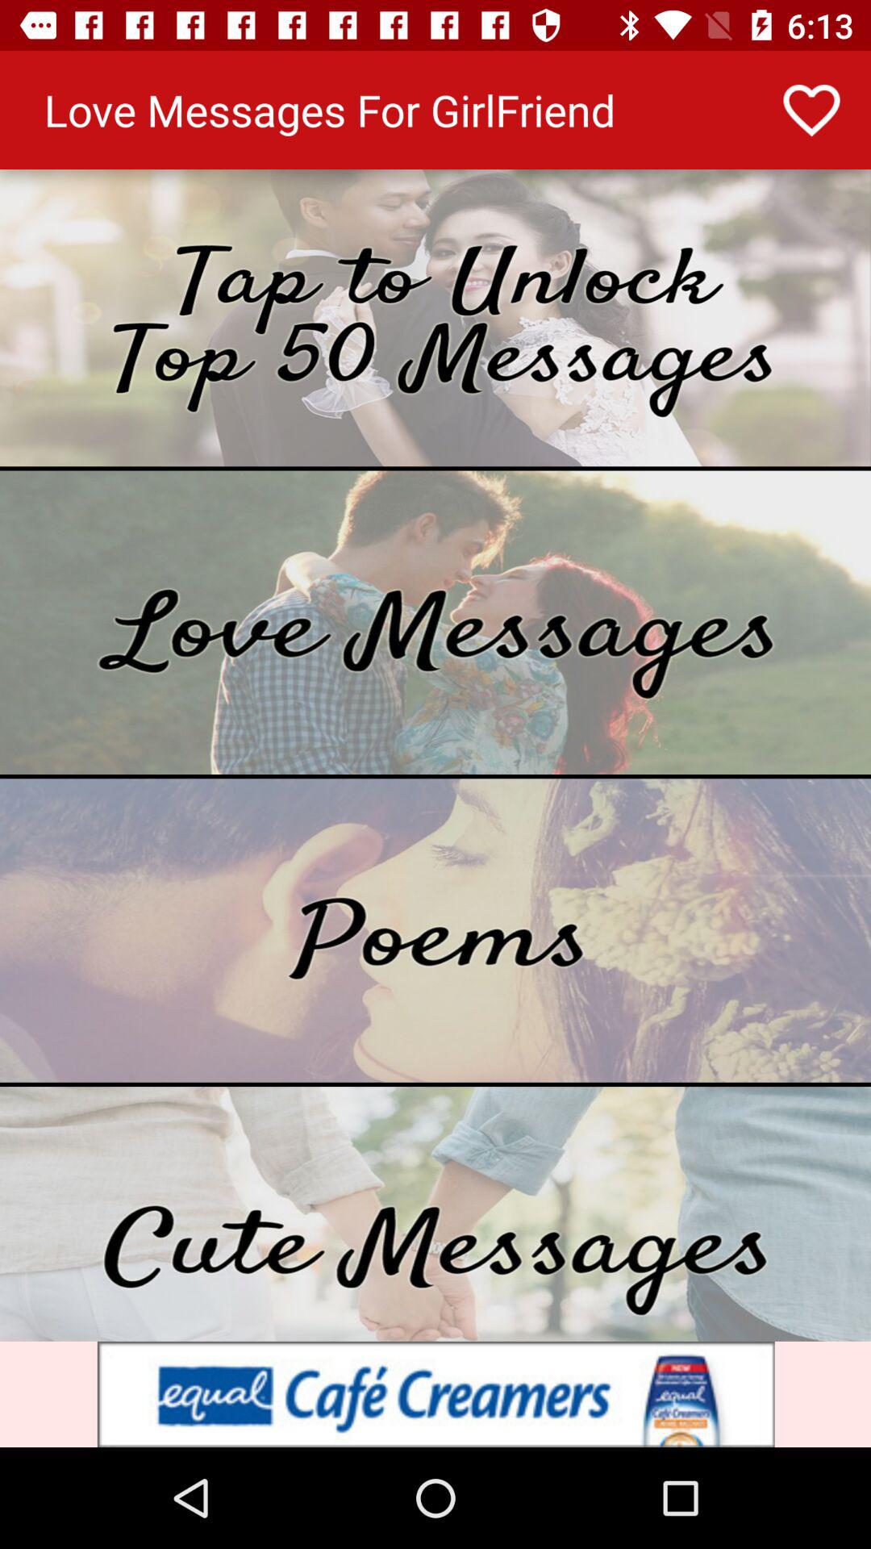 This screenshot has height=1549, width=871. What do you see at coordinates (435, 1213) in the screenshot?
I see `select cute messages` at bounding box center [435, 1213].